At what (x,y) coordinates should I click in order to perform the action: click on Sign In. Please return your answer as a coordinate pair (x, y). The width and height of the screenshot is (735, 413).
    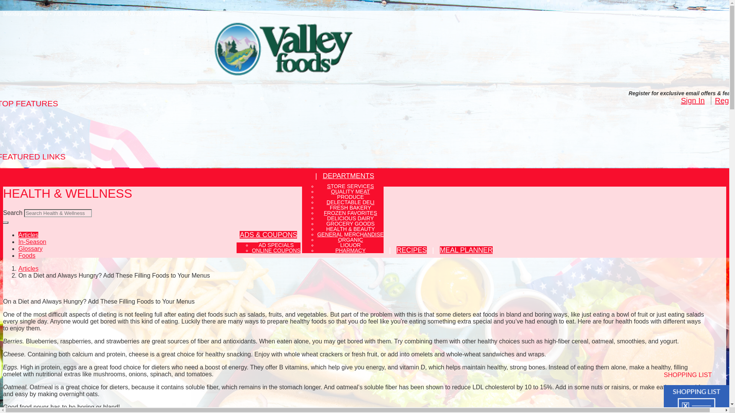
    Looking at the image, I should click on (693, 100).